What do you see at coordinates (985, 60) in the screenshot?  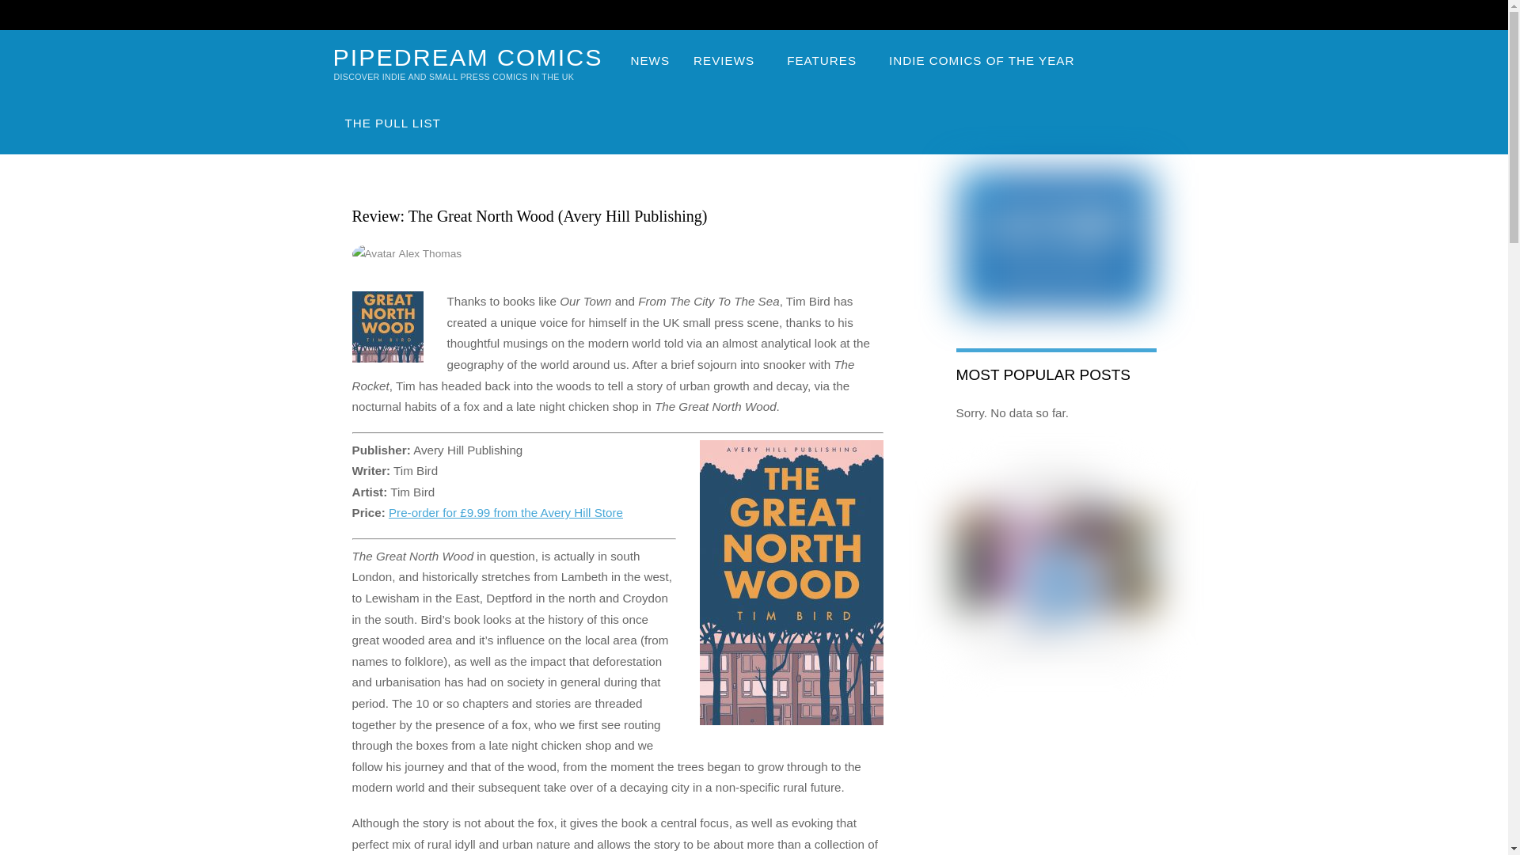 I see `INDIE COMICS OF THE YEAR` at bounding box center [985, 60].